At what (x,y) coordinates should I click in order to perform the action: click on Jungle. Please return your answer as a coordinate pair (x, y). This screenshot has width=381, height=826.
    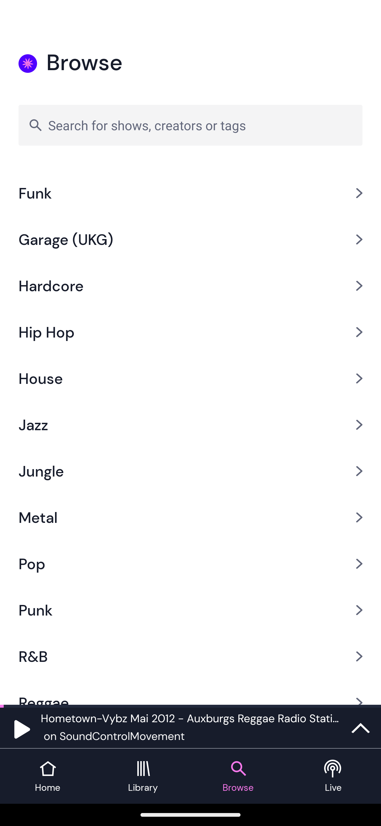
    Looking at the image, I should click on (190, 471).